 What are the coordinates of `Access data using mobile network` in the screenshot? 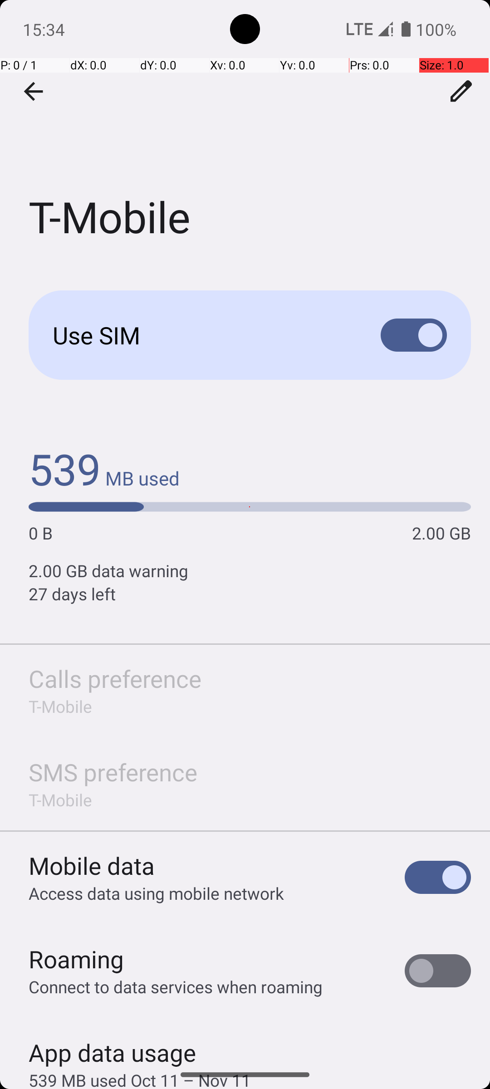 It's located at (156, 893).